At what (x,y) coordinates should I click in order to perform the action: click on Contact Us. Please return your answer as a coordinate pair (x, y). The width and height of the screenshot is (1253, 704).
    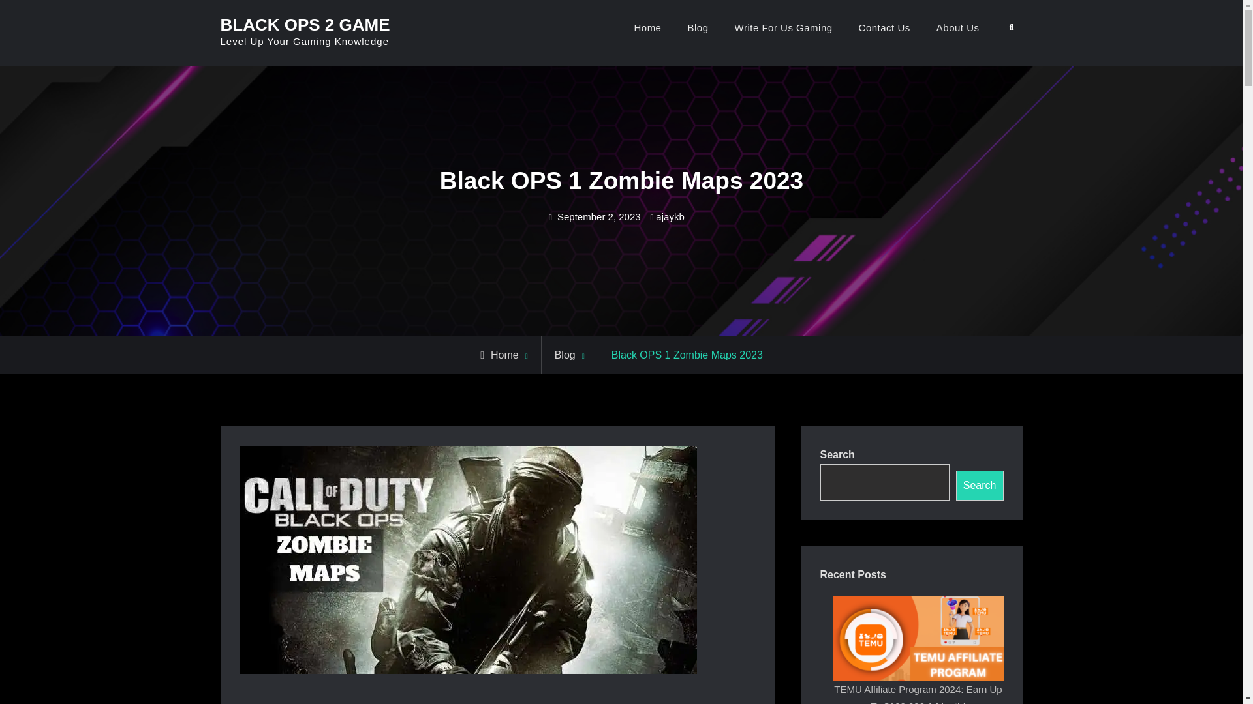
    Looking at the image, I should click on (885, 27).